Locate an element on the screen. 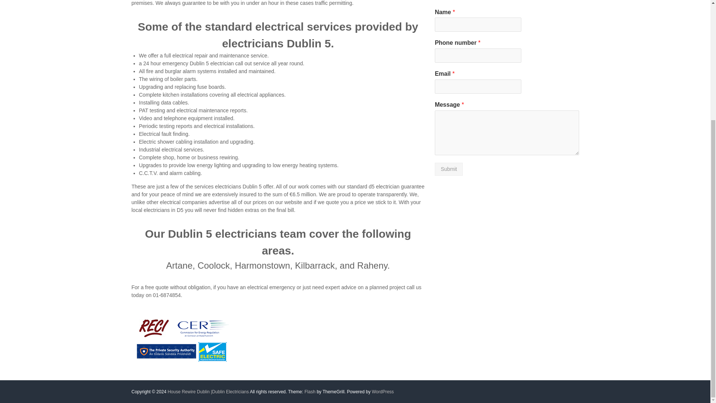 The height and width of the screenshot is (403, 716). WordPress is located at coordinates (383, 391).